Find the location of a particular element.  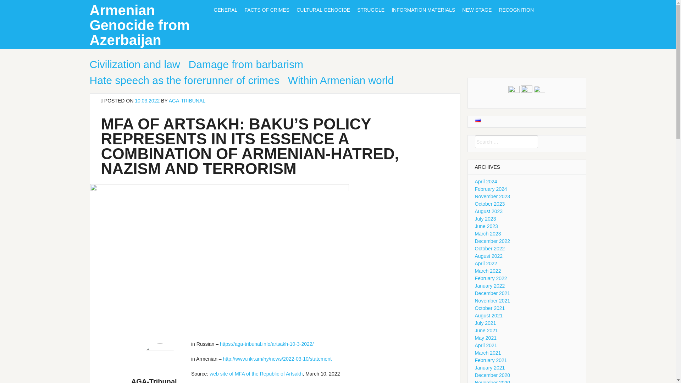

CULTURAL GENOCIDE is located at coordinates (323, 10).